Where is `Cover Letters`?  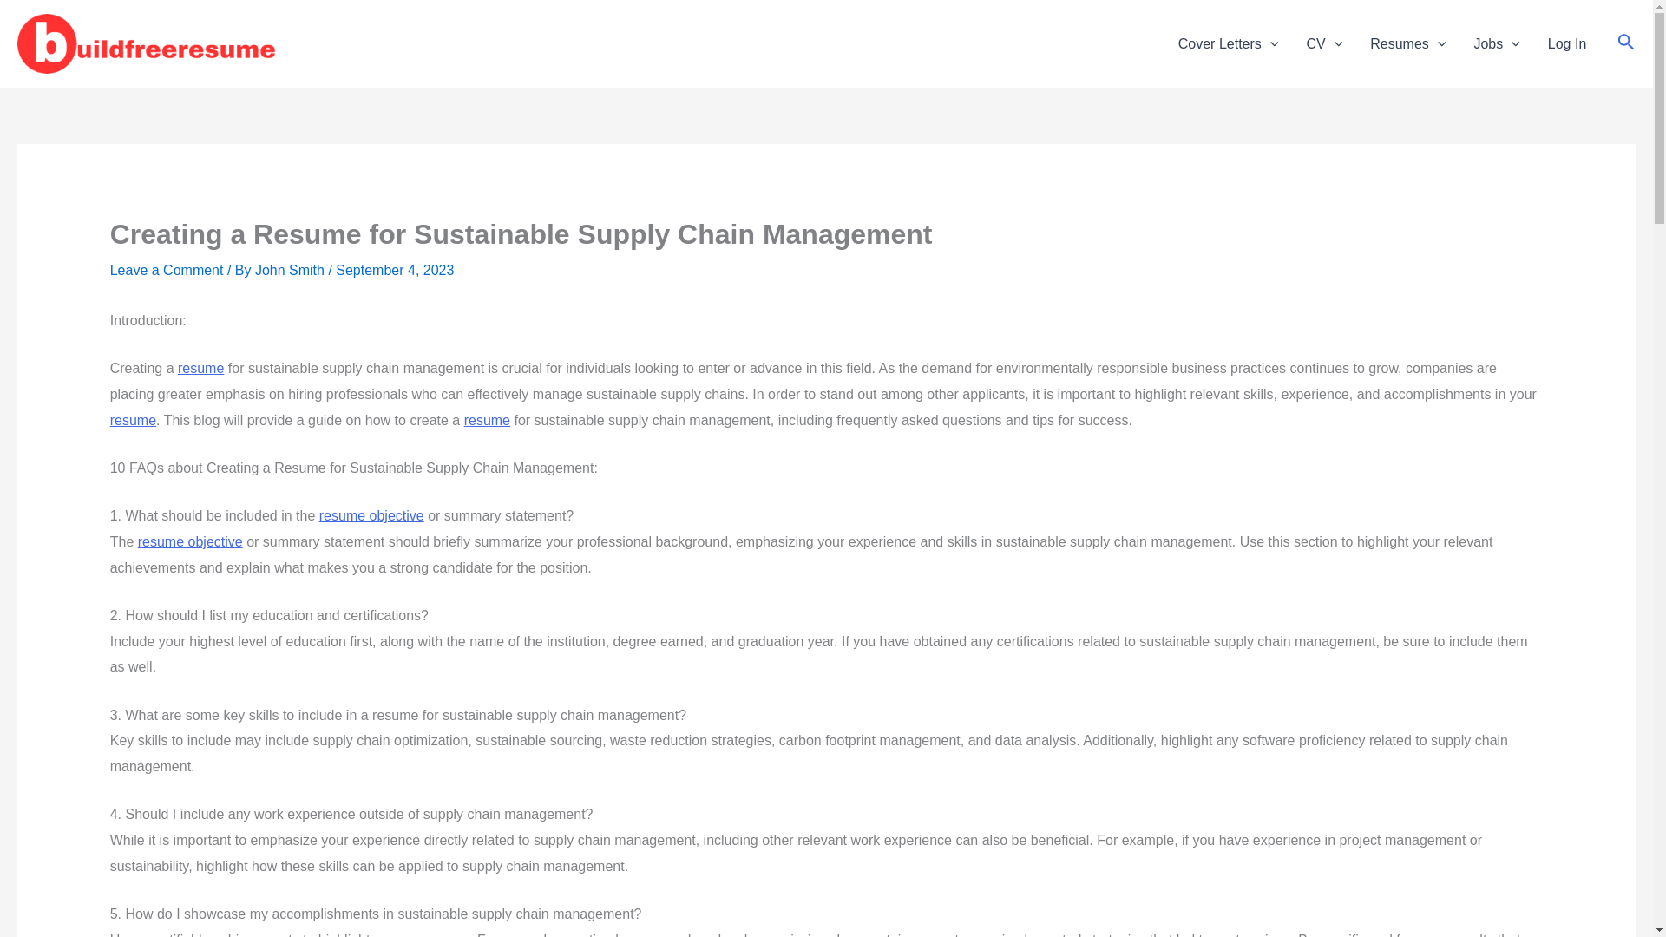
Cover Letters is located at coordinates (1229, 43).